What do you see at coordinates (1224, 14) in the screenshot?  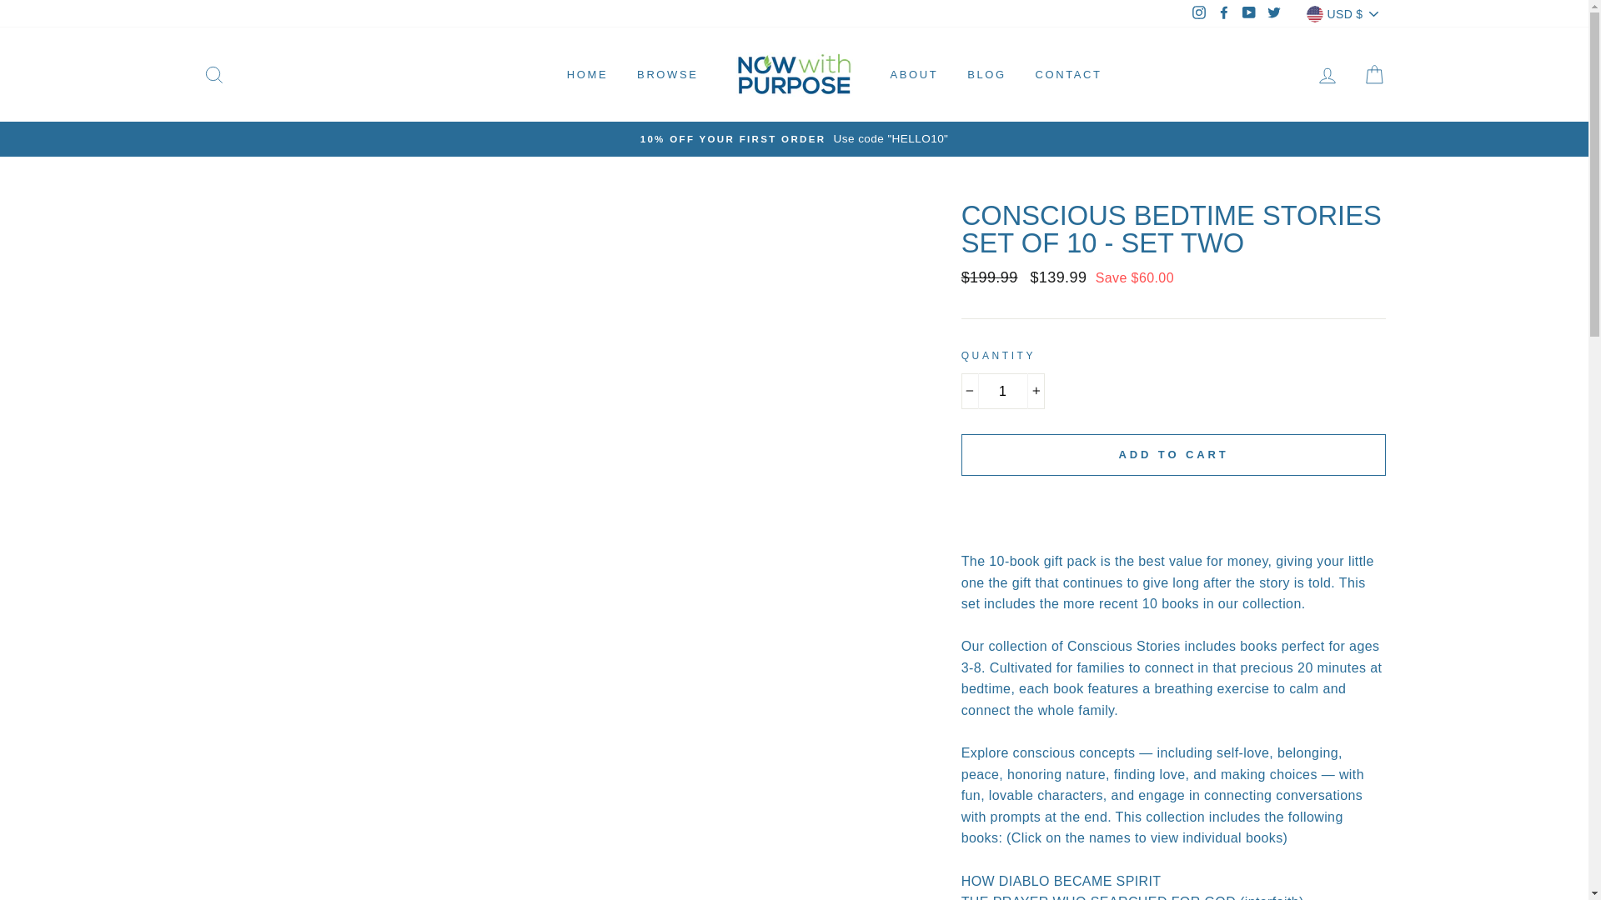 I see `Facebook` at bounding box center [1224, 14].